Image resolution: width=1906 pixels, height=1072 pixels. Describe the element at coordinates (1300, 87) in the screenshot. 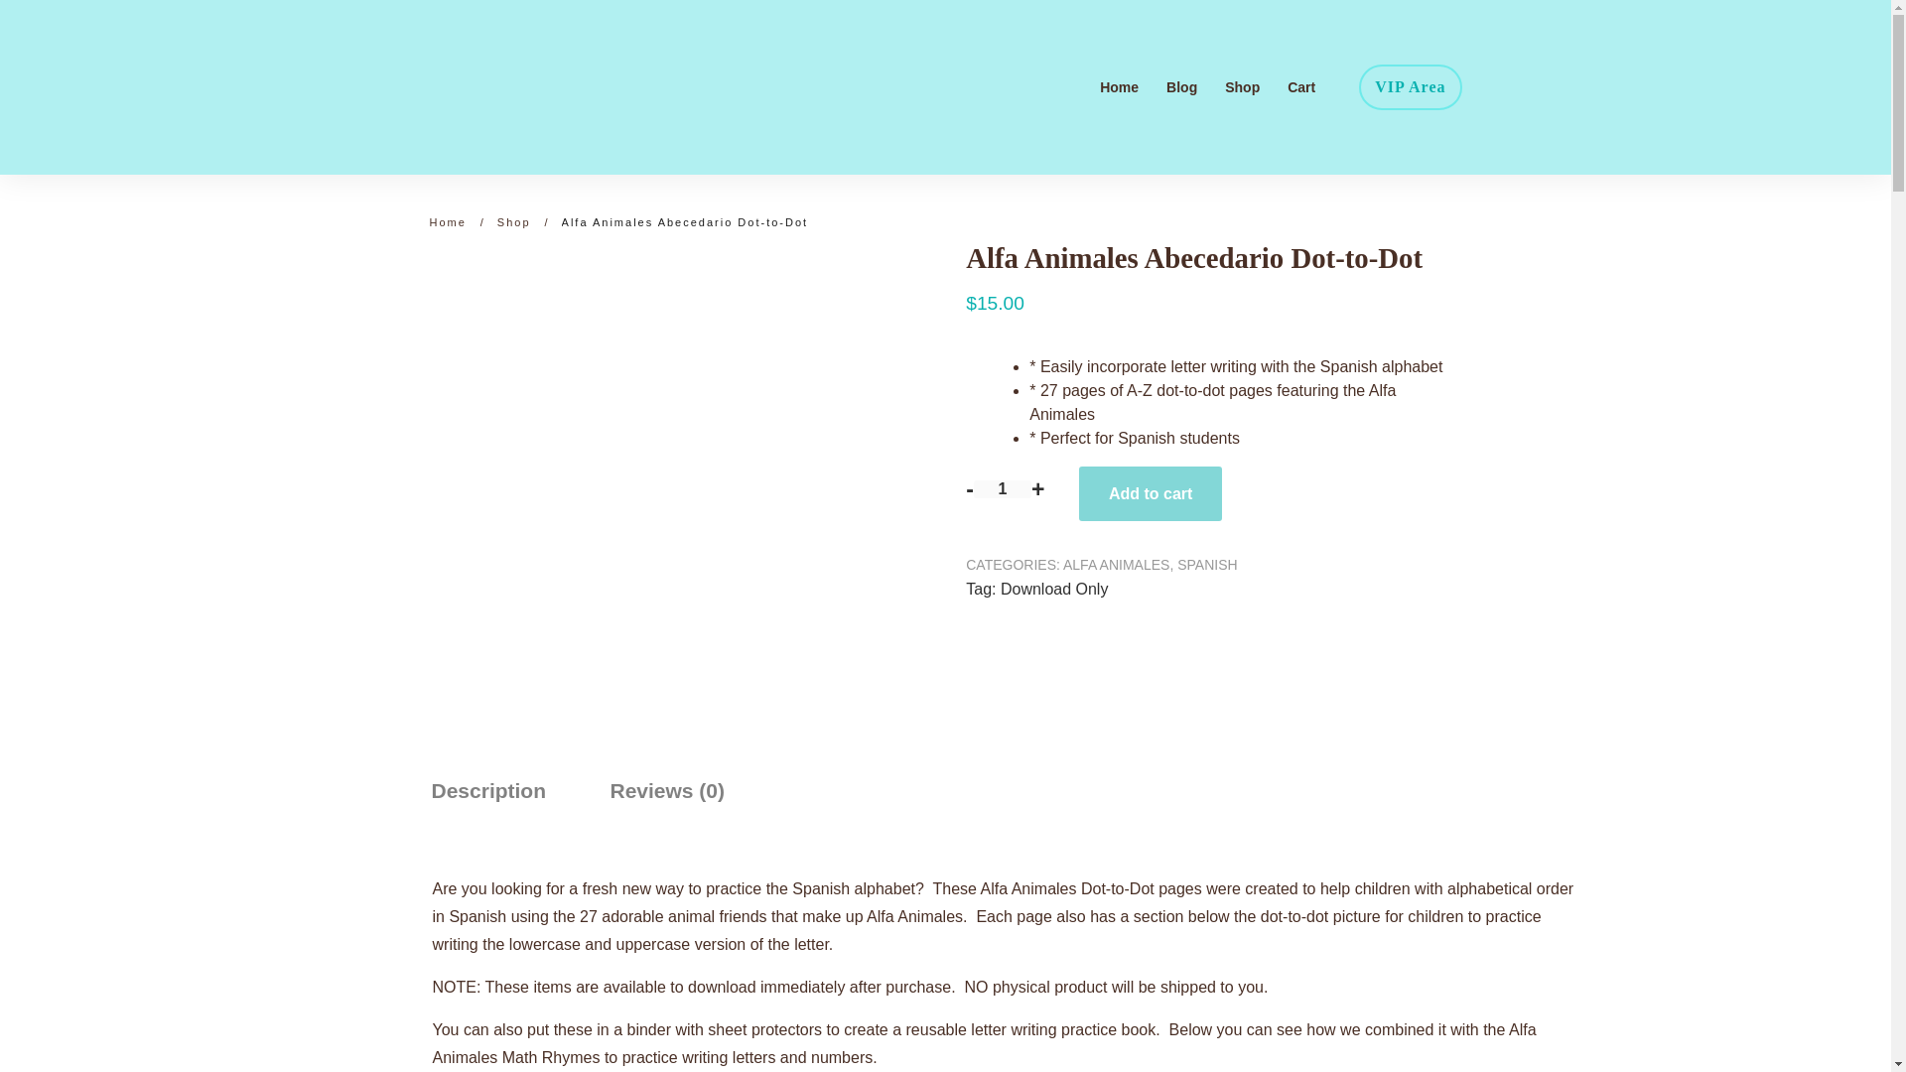

I see `Cart` at that location.